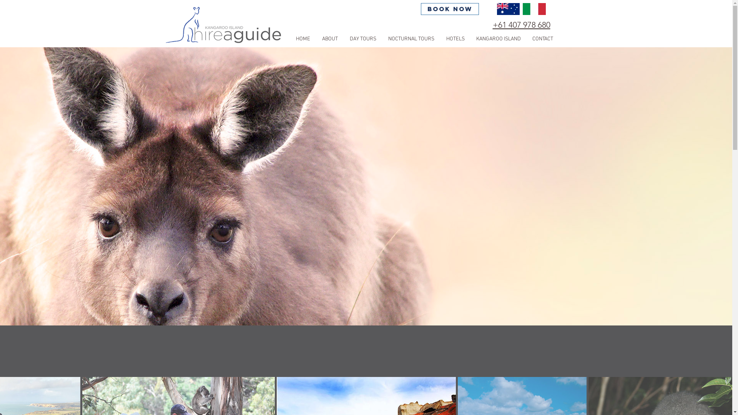 The width and height of the screenshot is (738, 415). I want to click on DAY TOURS, so click(363, 39).